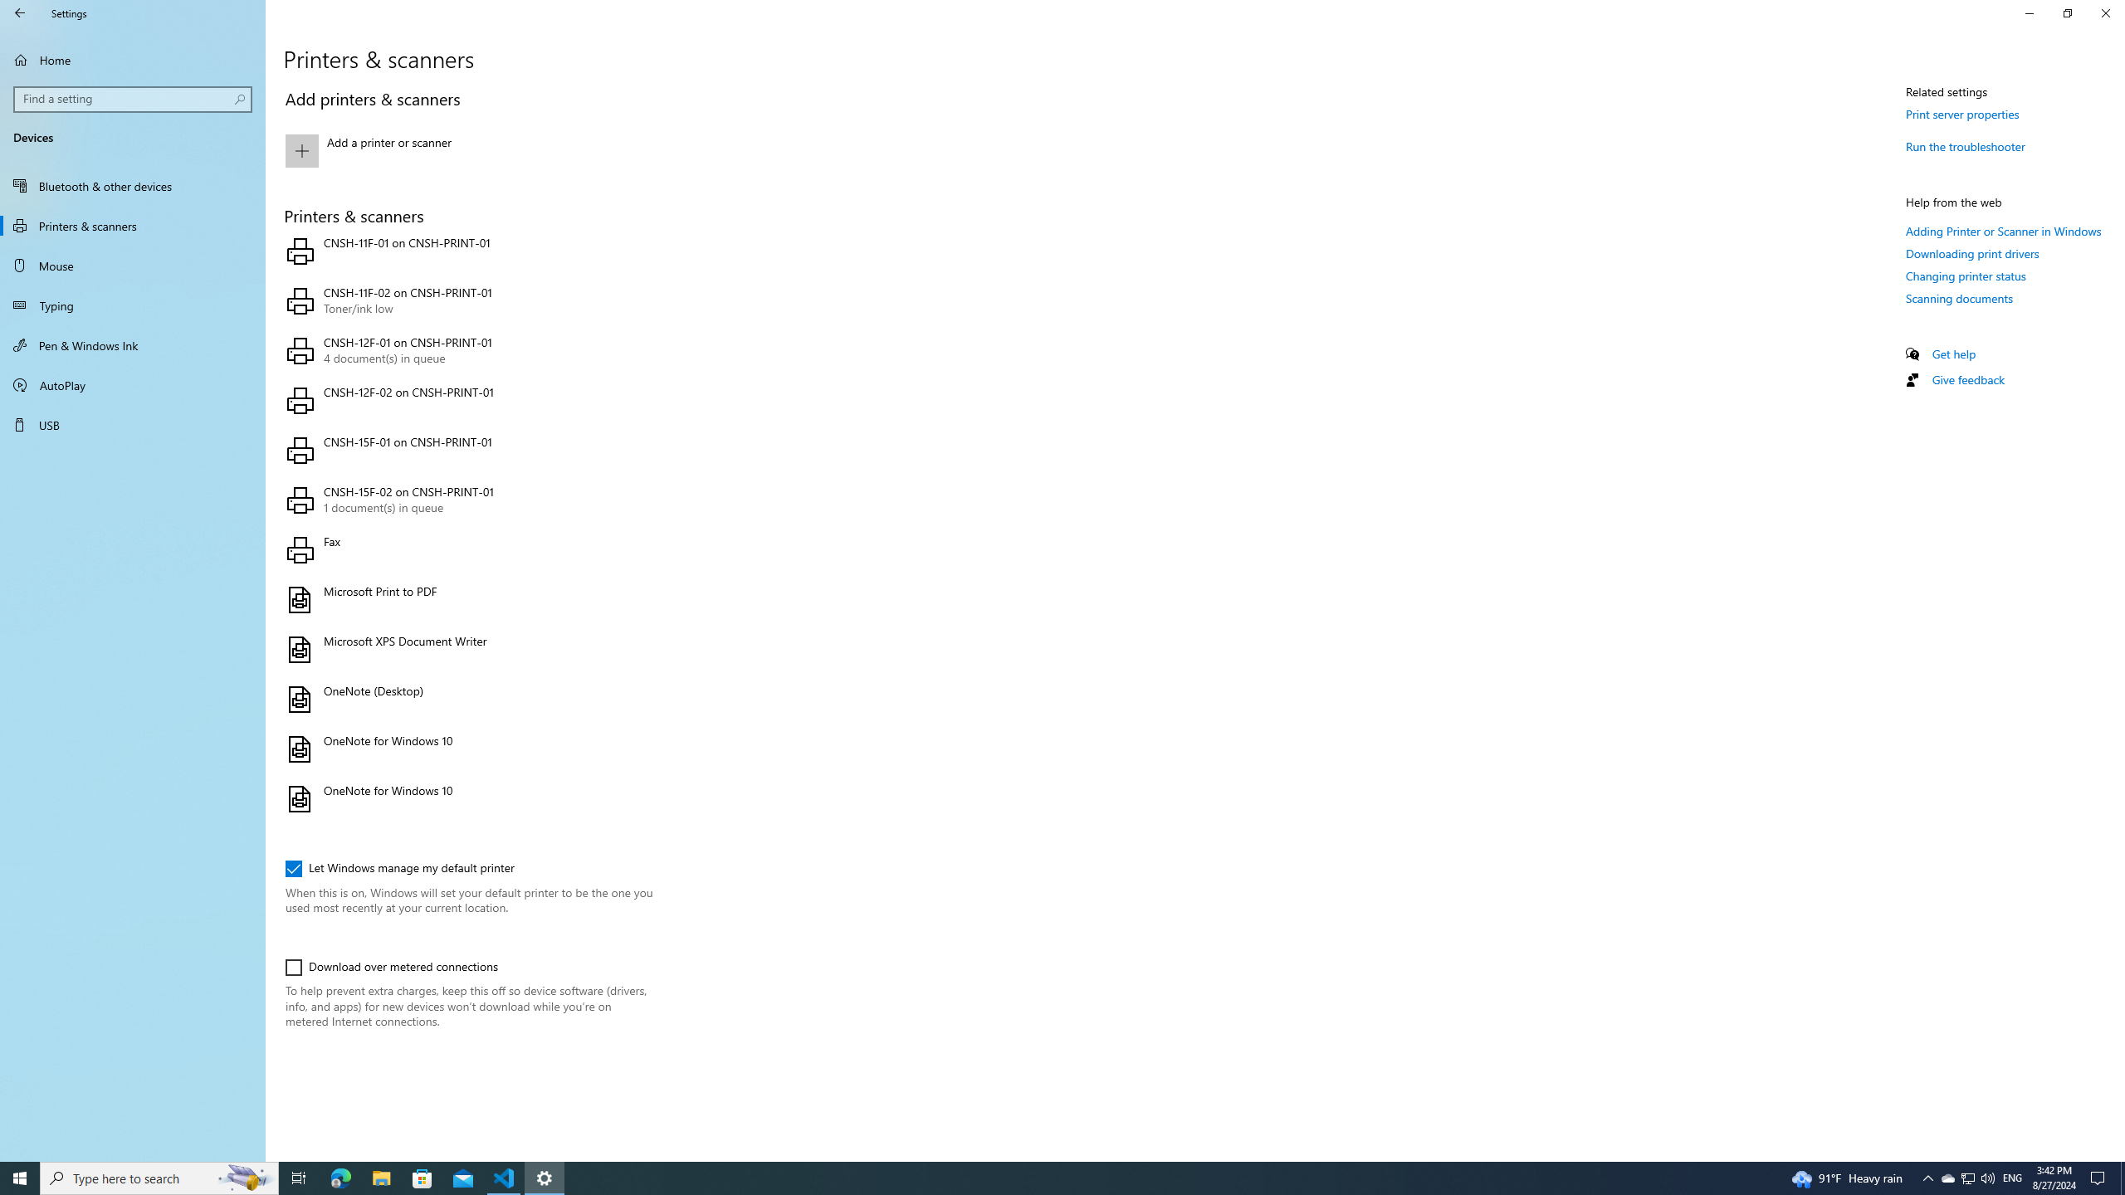  What do you see at coordinates (1966, 146) in the screenshot?
I see `Run the troubleshooter` at bounding box center [1966, 146].